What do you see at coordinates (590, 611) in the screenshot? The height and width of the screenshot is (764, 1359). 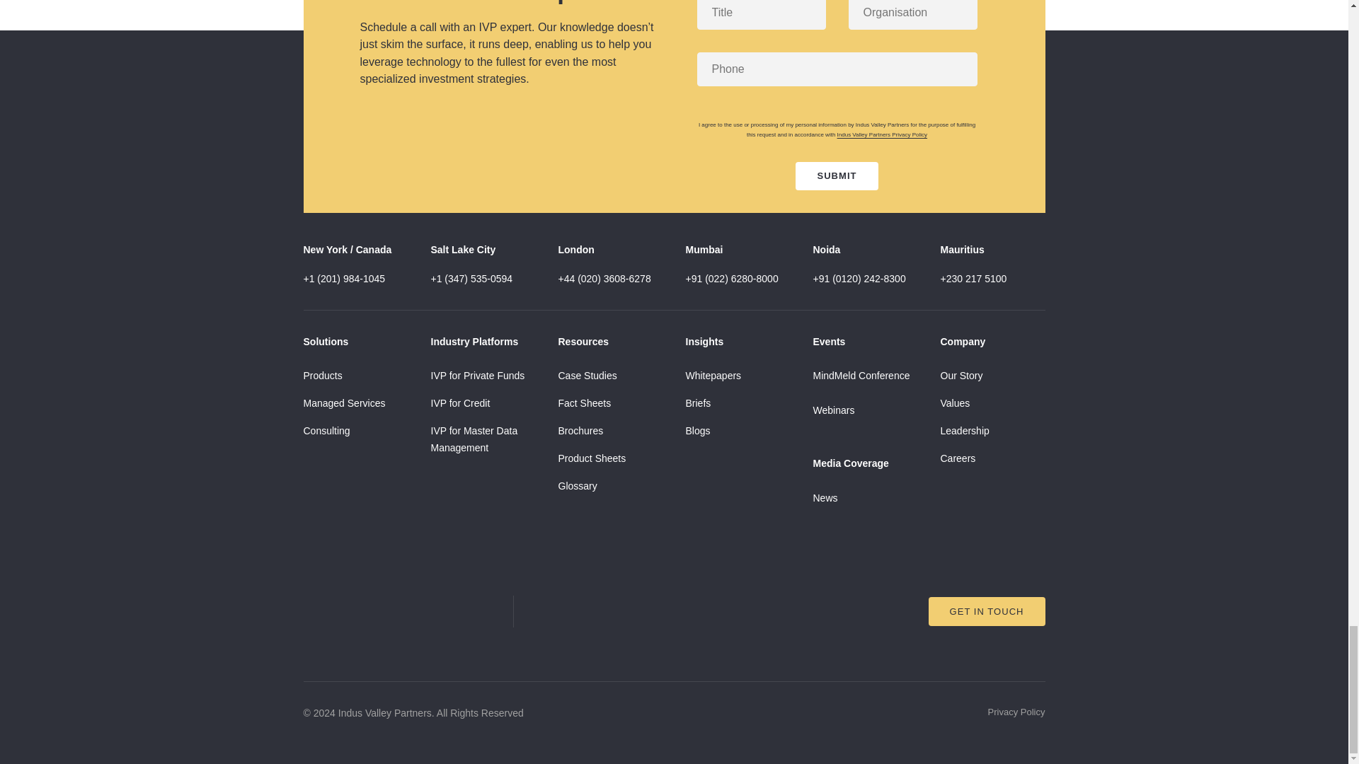 I see `Twitter` at bounding box center [590, 611].